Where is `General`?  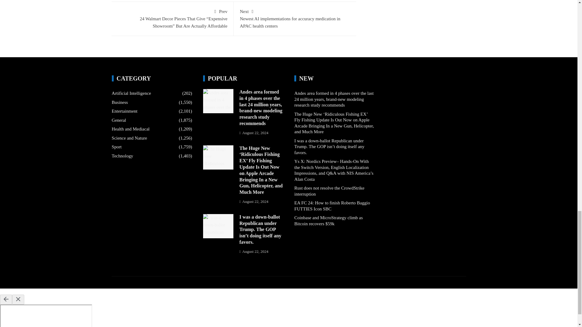
General is located at coordinates (119, 121).